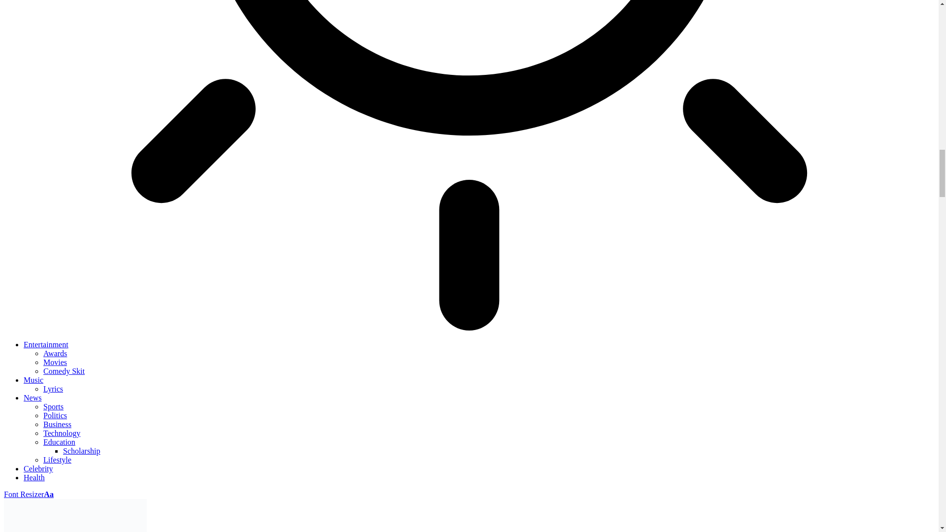 This screenshot has height=532, width=946. I want to click on Sports, so click(53, 406).